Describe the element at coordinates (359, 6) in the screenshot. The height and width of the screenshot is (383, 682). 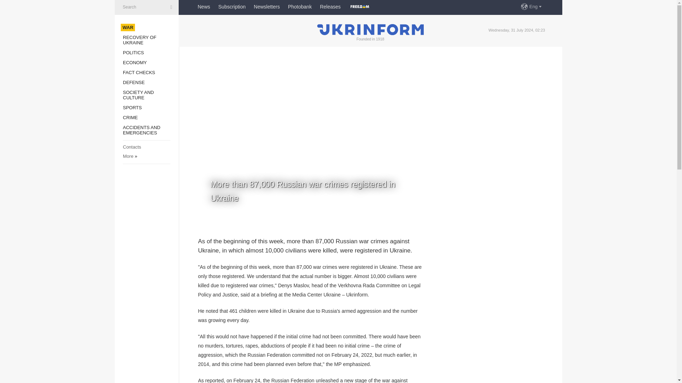
I see `FreeDOM` at that location.